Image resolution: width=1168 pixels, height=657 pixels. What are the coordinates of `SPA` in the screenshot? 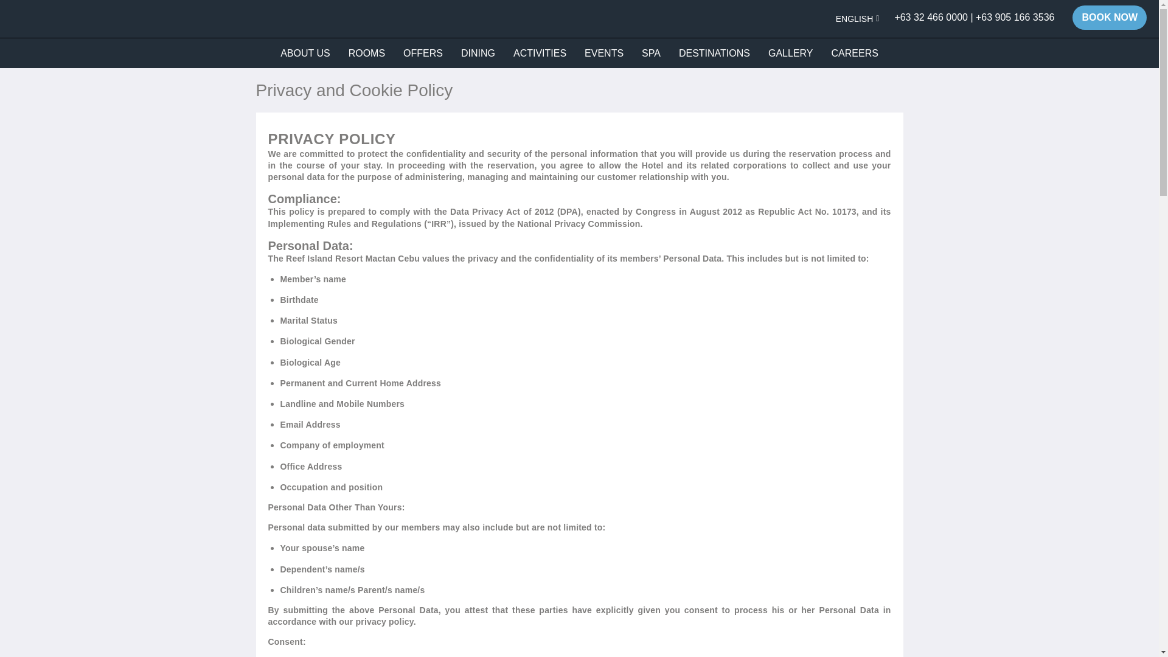 It's located at (651, 54).